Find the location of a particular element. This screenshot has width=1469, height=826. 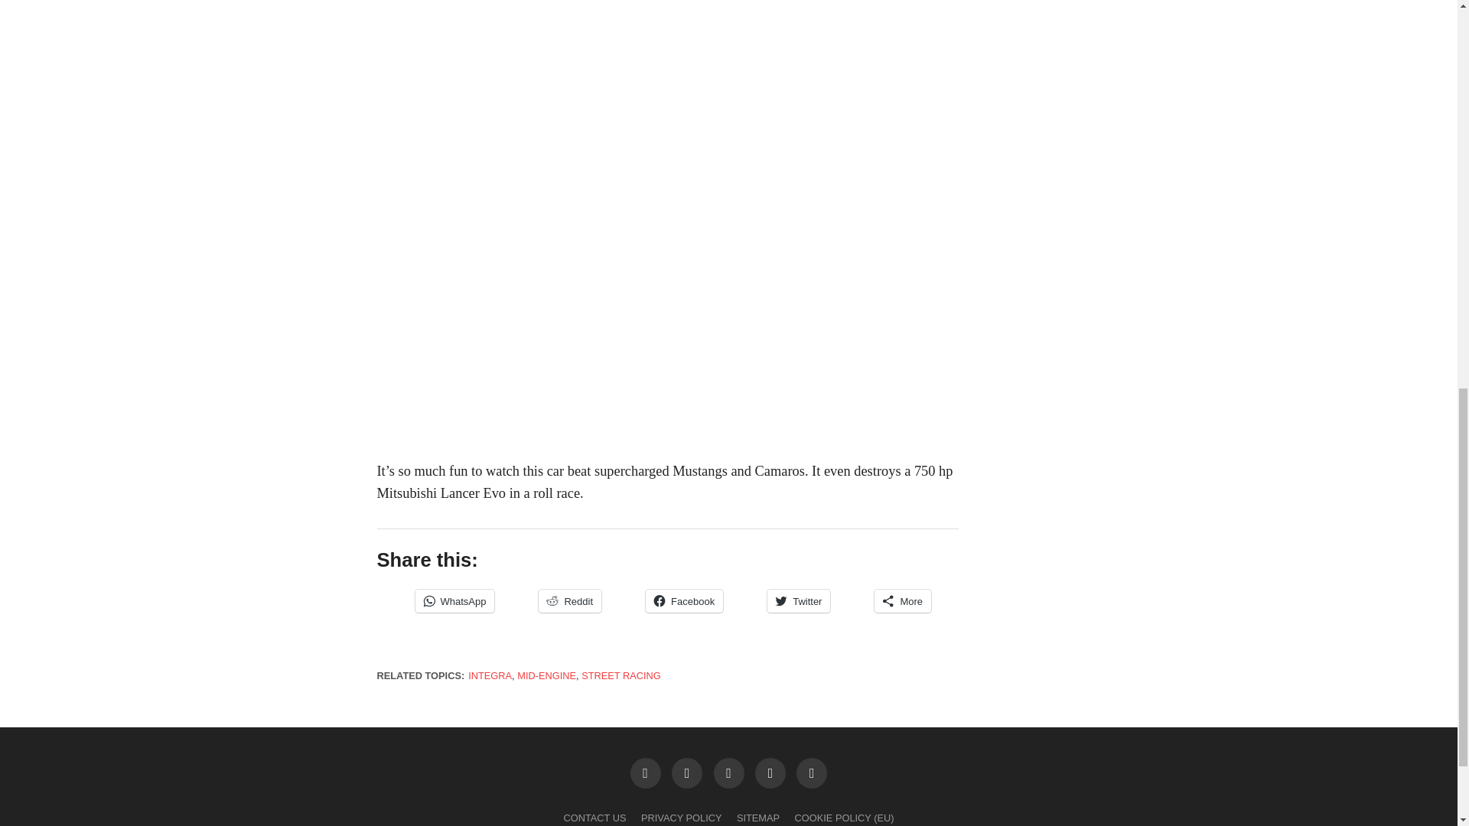

Reddit is located at coordinates (569, 601).